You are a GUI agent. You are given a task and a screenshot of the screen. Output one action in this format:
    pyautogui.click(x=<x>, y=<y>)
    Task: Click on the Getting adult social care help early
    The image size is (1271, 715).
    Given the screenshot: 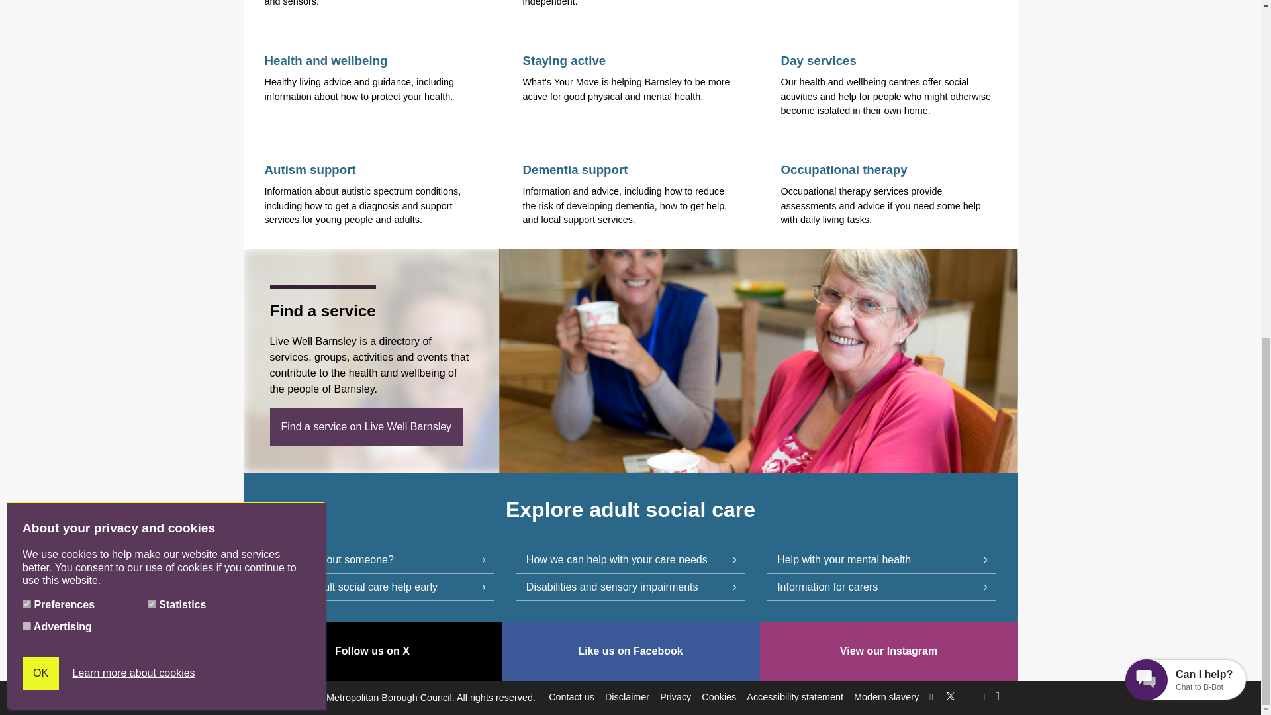 What is the action you would take?
    pyautogui.click(x=379, y=588)
    